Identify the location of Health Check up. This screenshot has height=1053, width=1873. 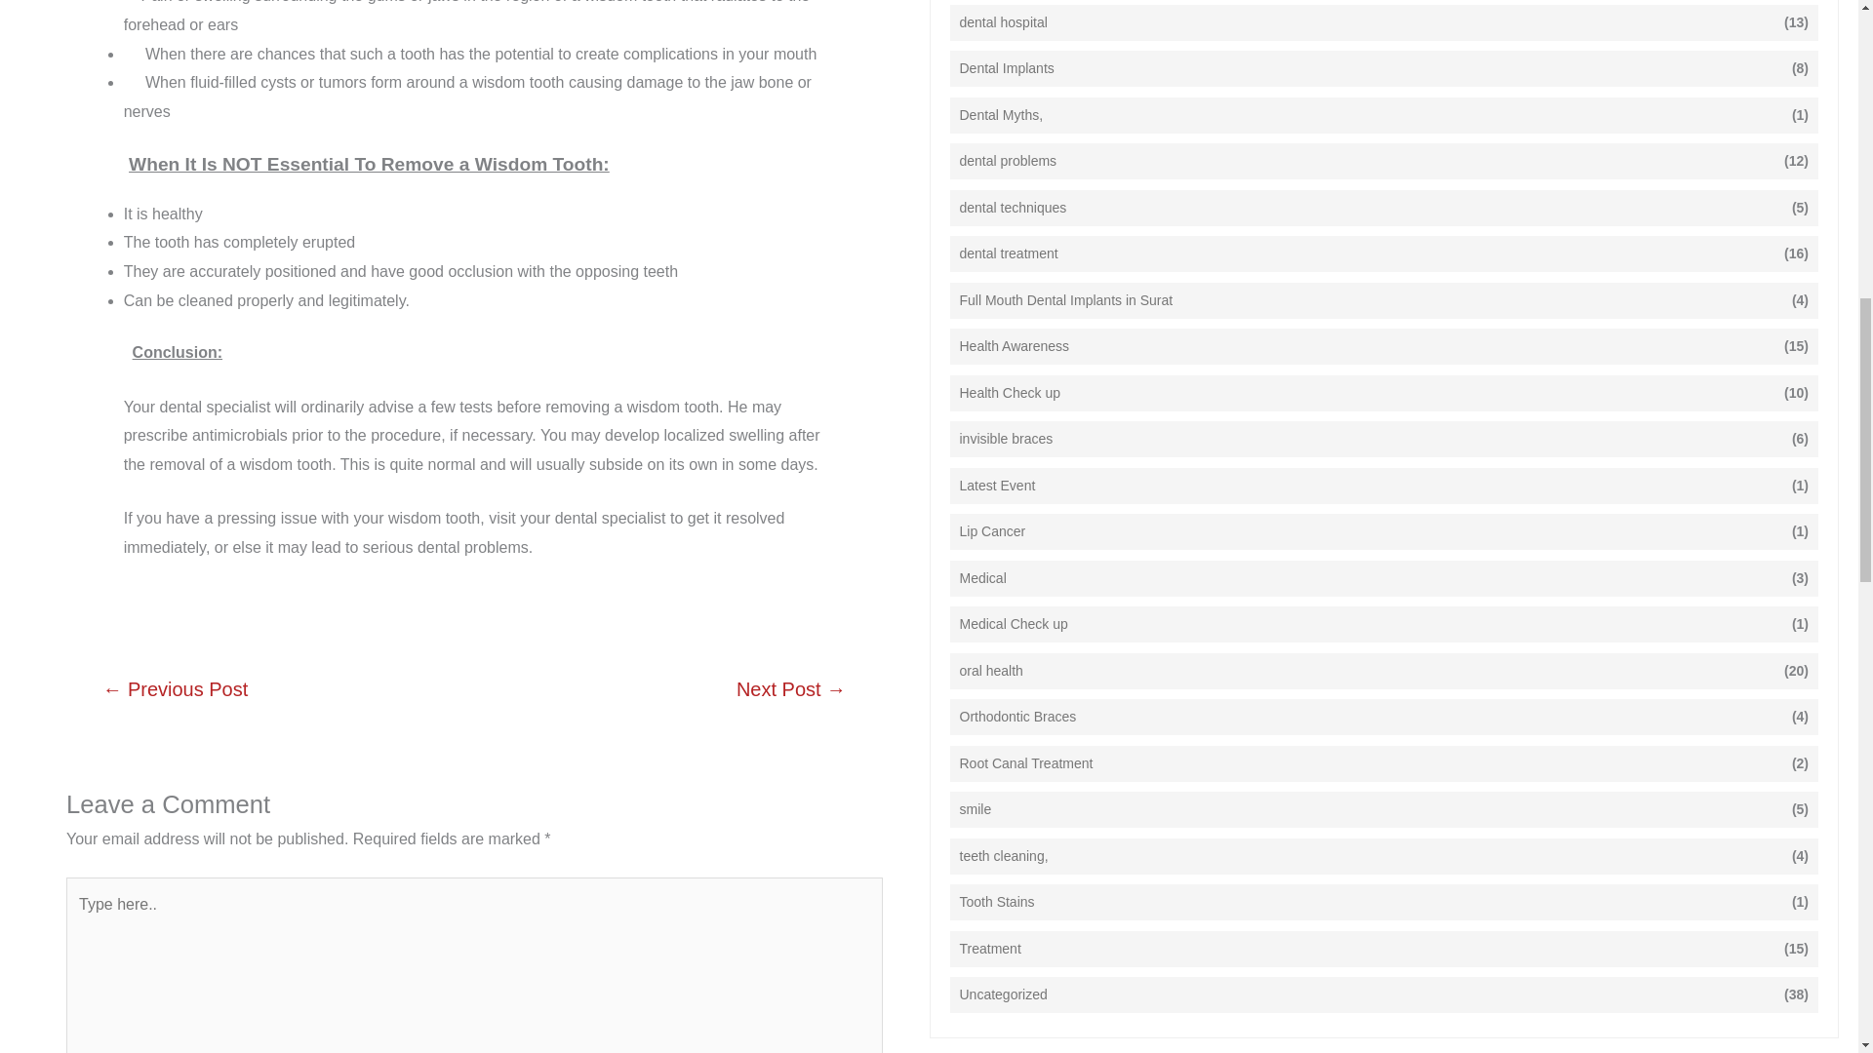
(1011, 393).